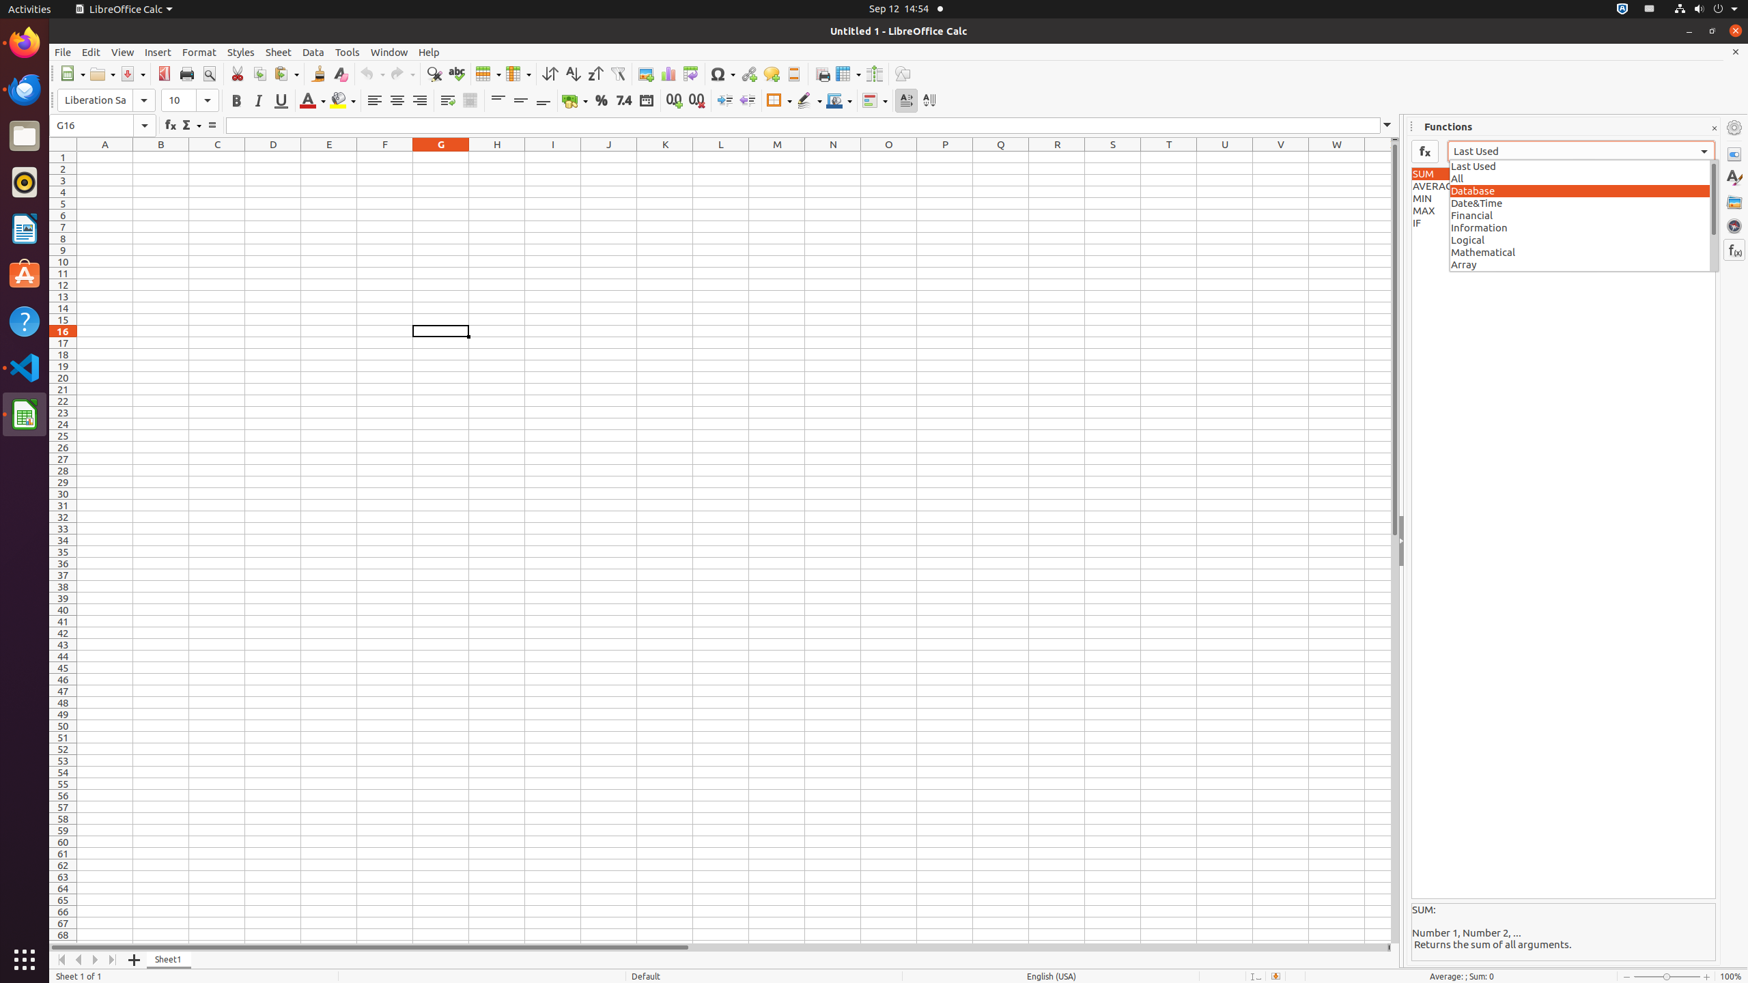 The width and height of the screenshot is (1748, 983). What do you see at coordinates (340, 74) in the screenshot?
I see `Clear` at bounding box center [340, 74].